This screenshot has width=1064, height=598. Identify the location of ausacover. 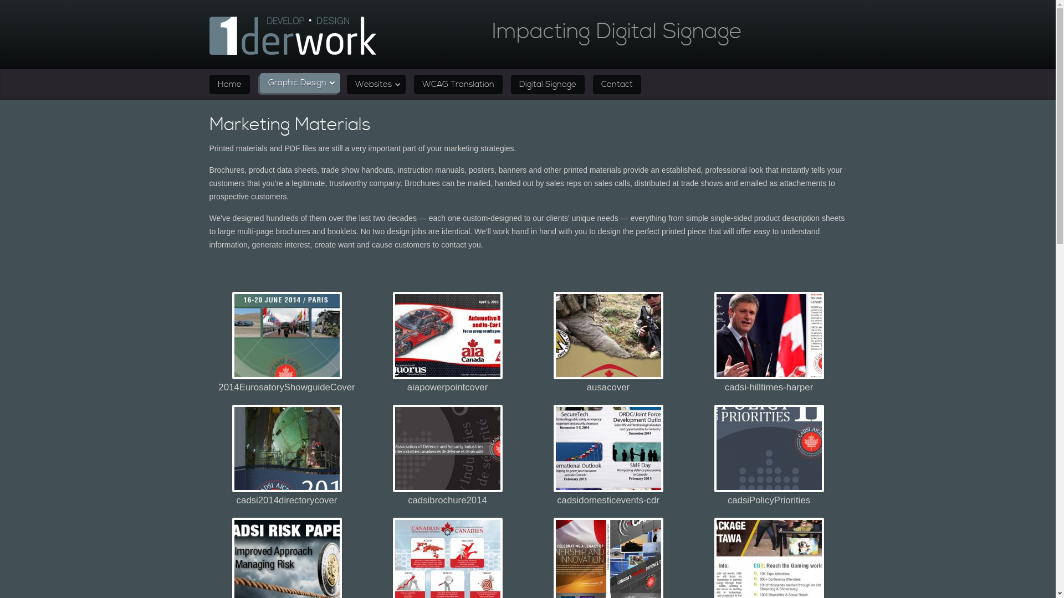
(608, 336).